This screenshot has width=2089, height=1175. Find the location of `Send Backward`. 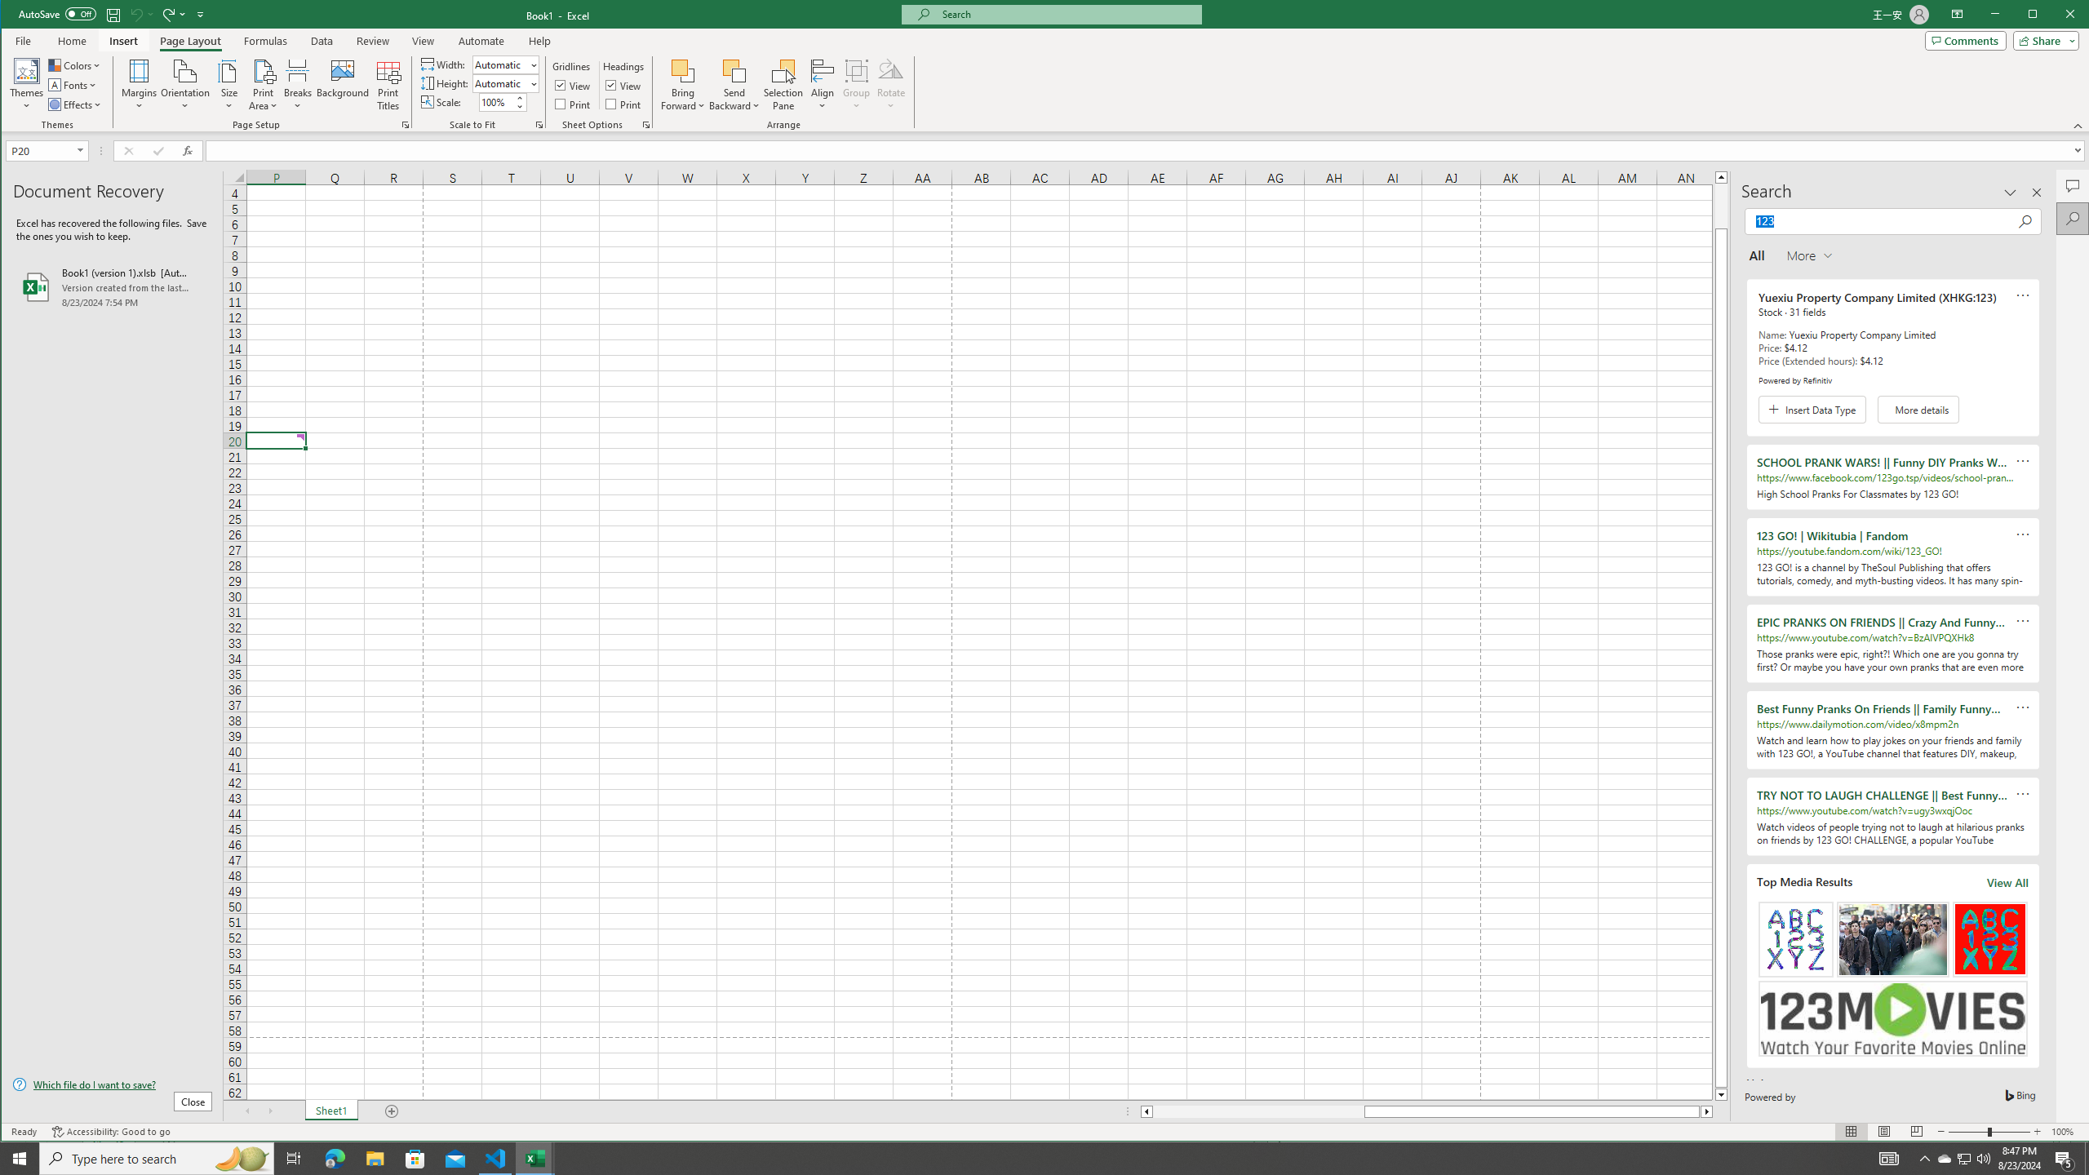

Send Backward is located at coordinates (734, 85).